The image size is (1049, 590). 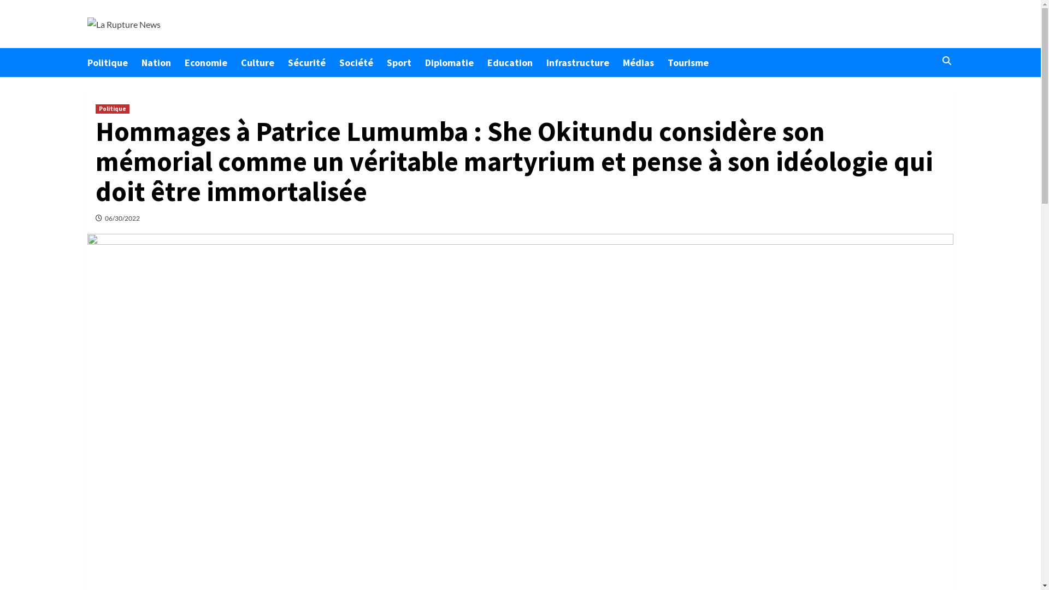 I want to click on Tourisme, so click(x=695, y=62).